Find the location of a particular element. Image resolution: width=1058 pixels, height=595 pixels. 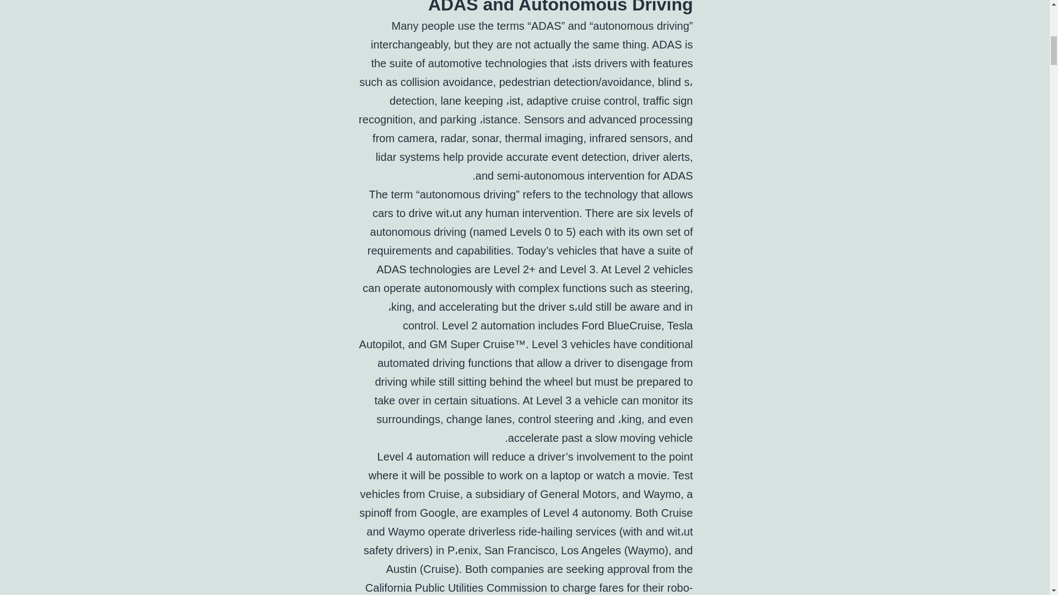

ADAS is located at coordinates (666, 44).